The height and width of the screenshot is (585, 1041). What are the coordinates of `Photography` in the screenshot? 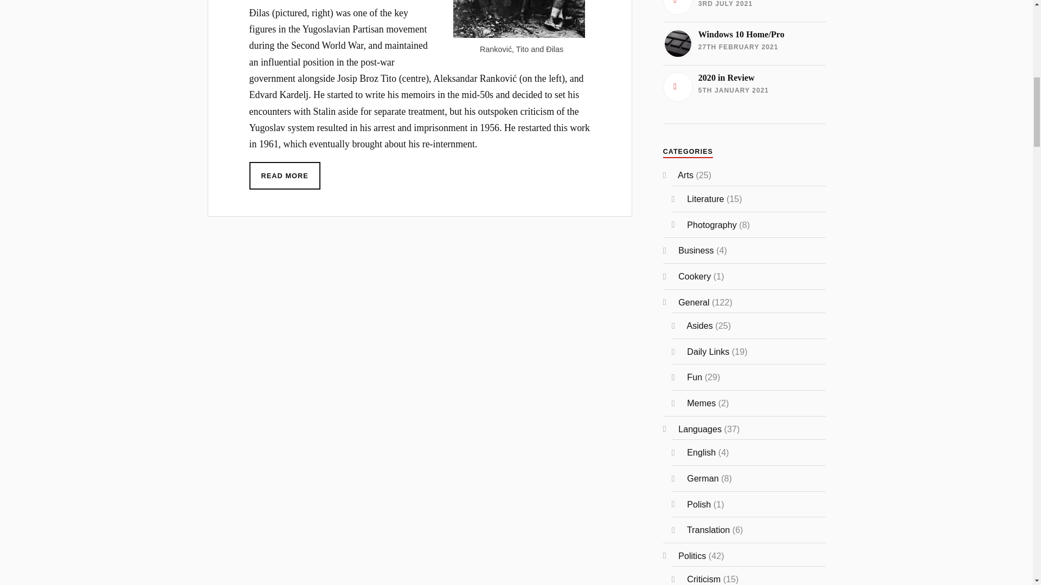 It's located at (712, 225).